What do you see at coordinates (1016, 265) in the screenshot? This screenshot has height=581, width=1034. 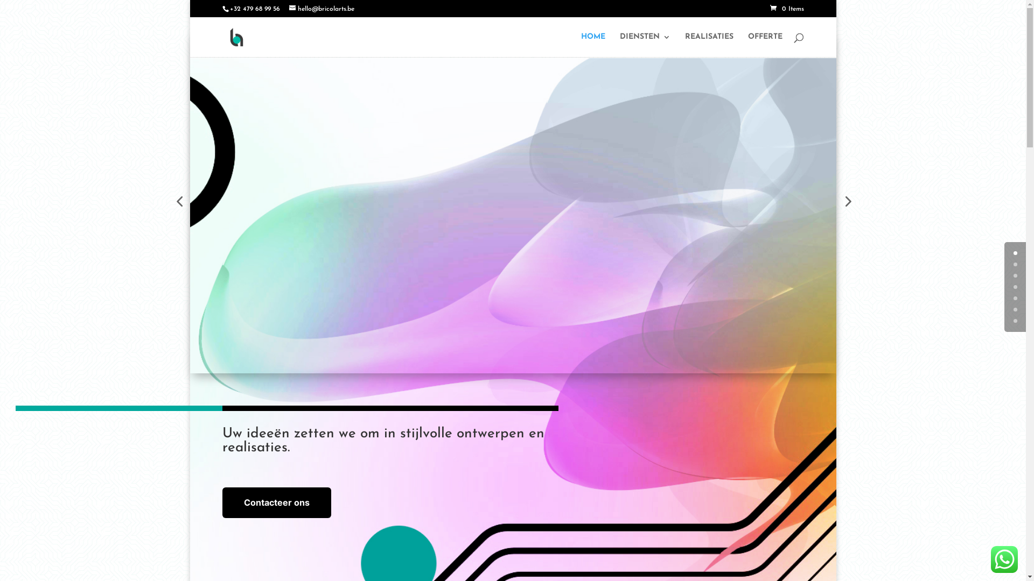 I see `1` at bounding box center [1016, 265].